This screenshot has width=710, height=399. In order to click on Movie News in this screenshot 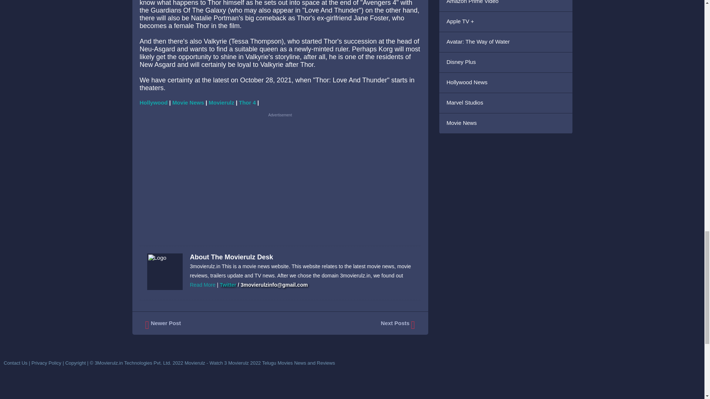, I will do `click(188, 102)`.